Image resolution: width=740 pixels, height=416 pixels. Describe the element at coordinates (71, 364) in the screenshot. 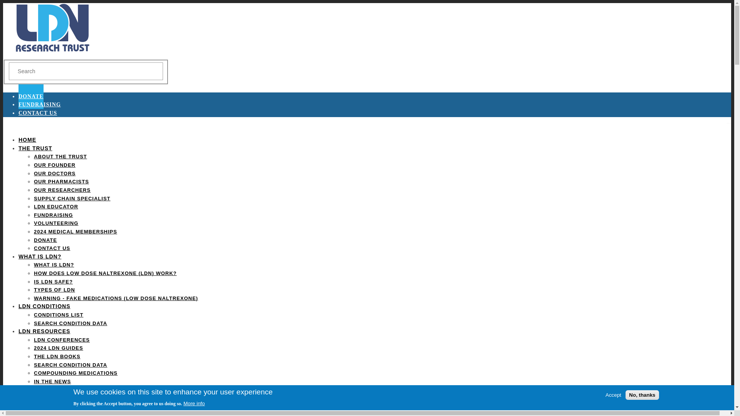

I see `SEARCH CONDITION DATA` at that location.